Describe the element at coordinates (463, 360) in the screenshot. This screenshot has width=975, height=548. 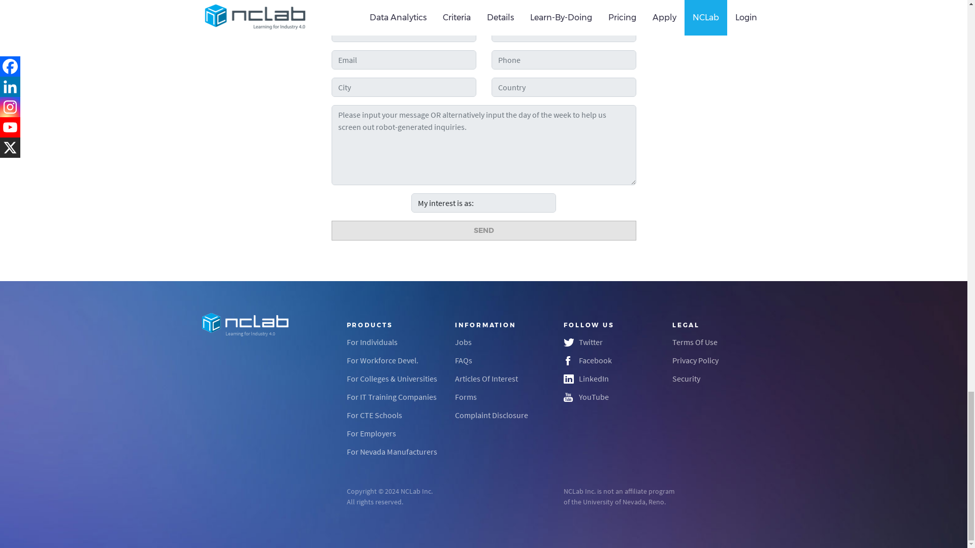
I see `FAQs` at that location.